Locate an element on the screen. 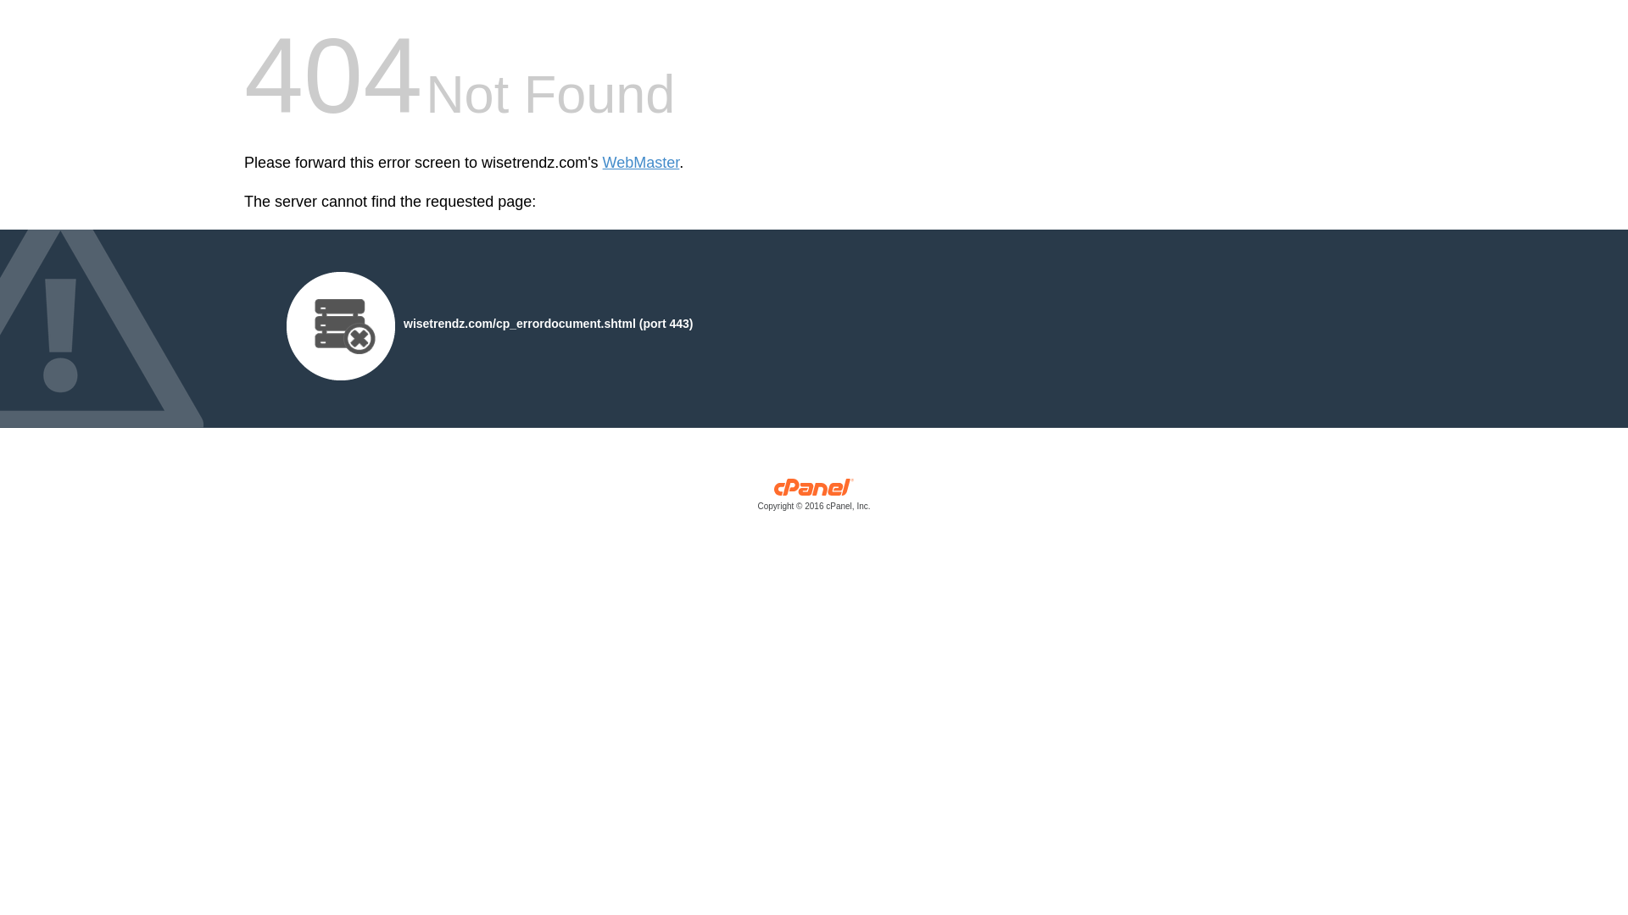 The width and height of the screenshot is (1628, 915). cPanel, Inc. is located at coordinates (814, 498).